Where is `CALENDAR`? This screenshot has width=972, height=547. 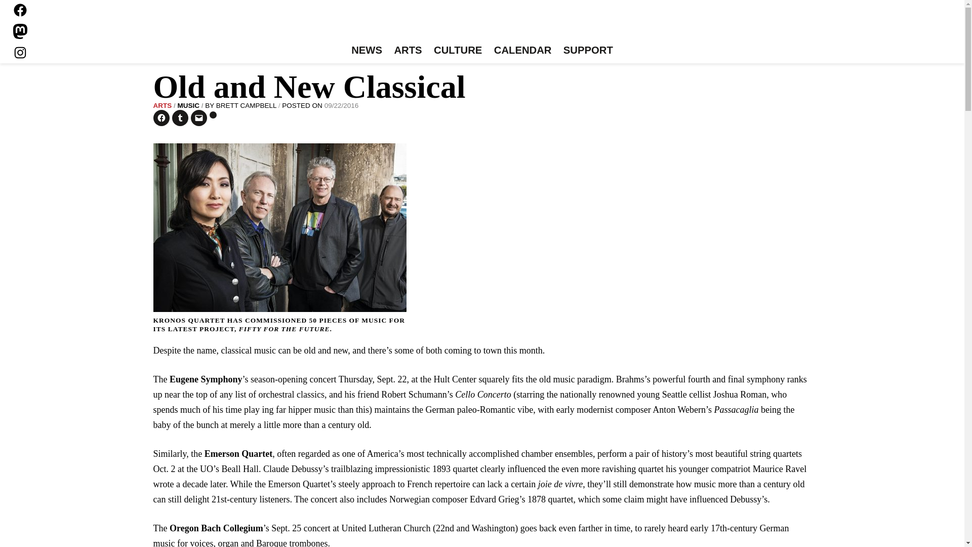 CALENDAR is located at coordinates (522, 51).